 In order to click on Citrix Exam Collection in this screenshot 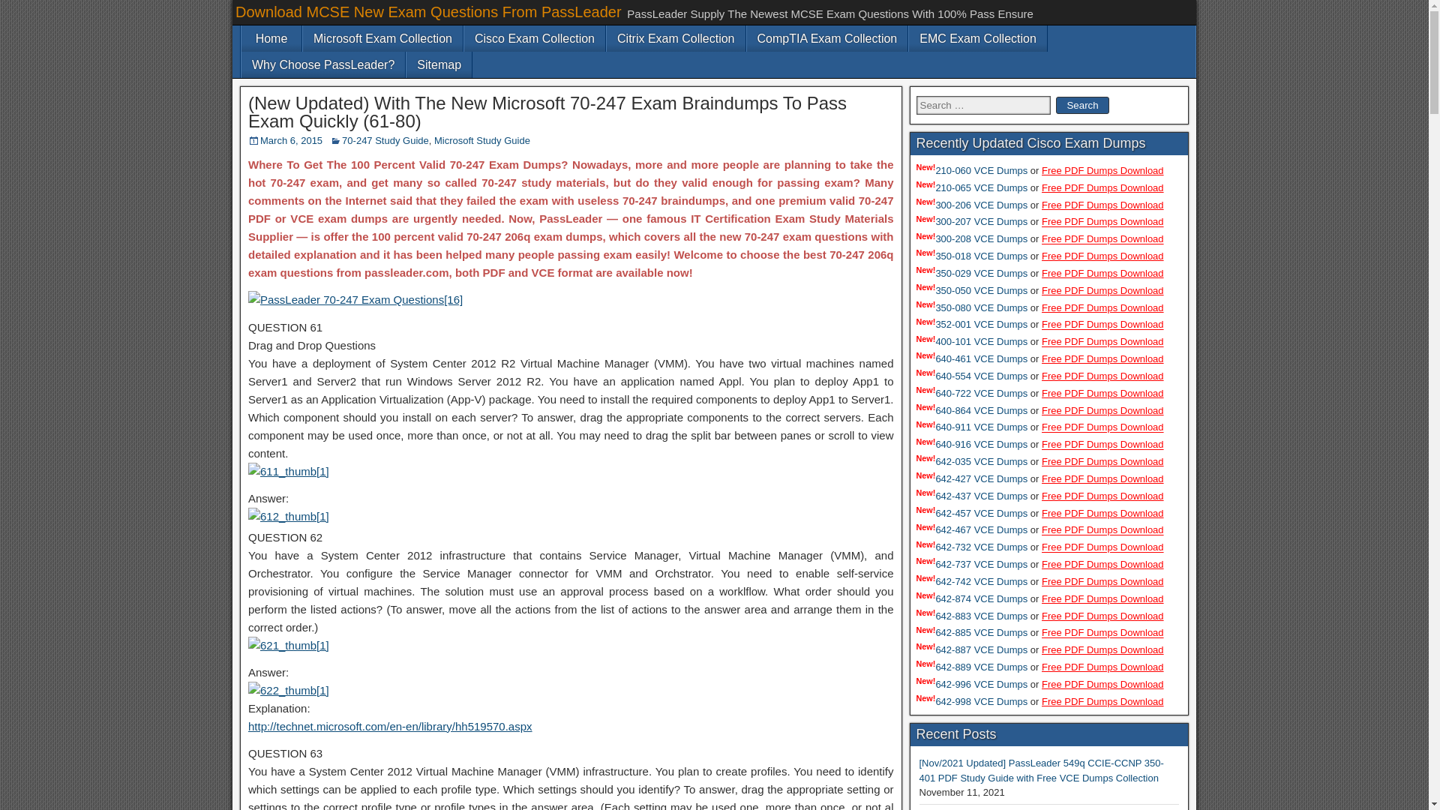, I will do `click(675, 38)`.